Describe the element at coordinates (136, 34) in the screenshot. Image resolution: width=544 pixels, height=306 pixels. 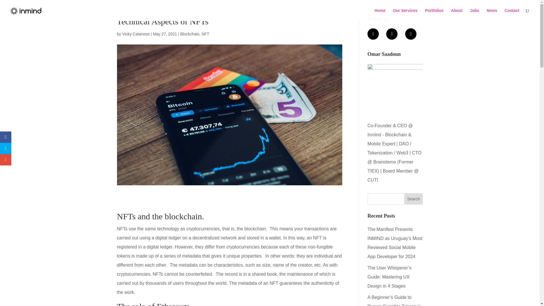
I see `Vicky Catanese` at that location.